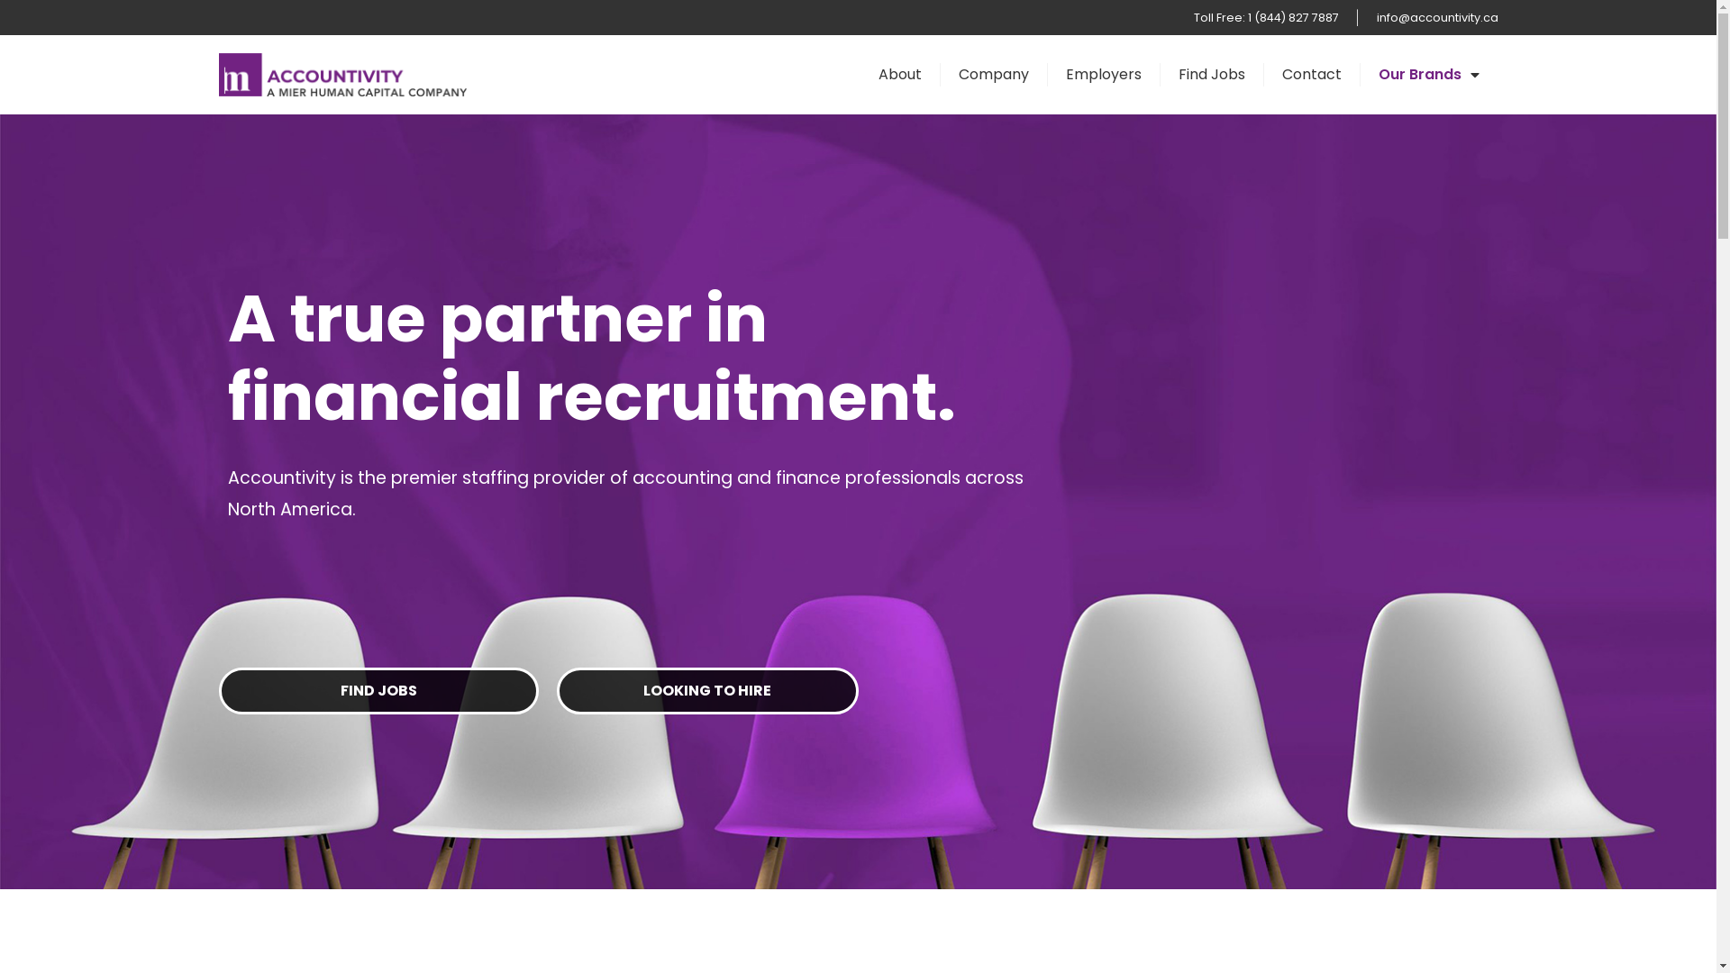 This screenshot has width=1730, height=973. What do you see at coordinates (1265, 18) in the screenshot?
I see `Toll Free: 1 (844) 827 7887` at bounding box center [1265, 18].